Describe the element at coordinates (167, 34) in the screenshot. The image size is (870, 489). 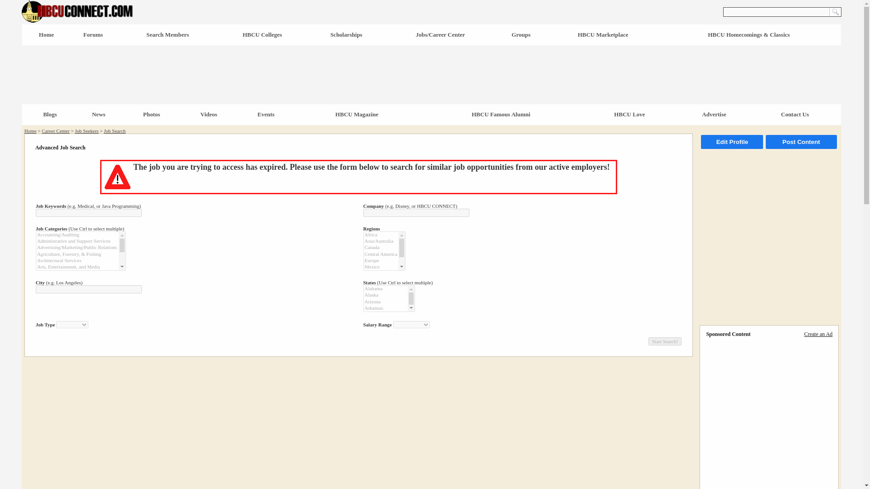
I see `Search Members` at that location.